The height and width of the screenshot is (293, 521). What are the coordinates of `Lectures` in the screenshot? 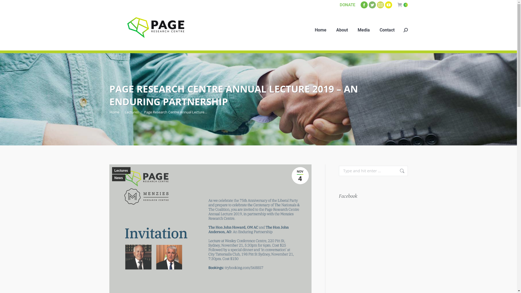 It's located at (132, 112).